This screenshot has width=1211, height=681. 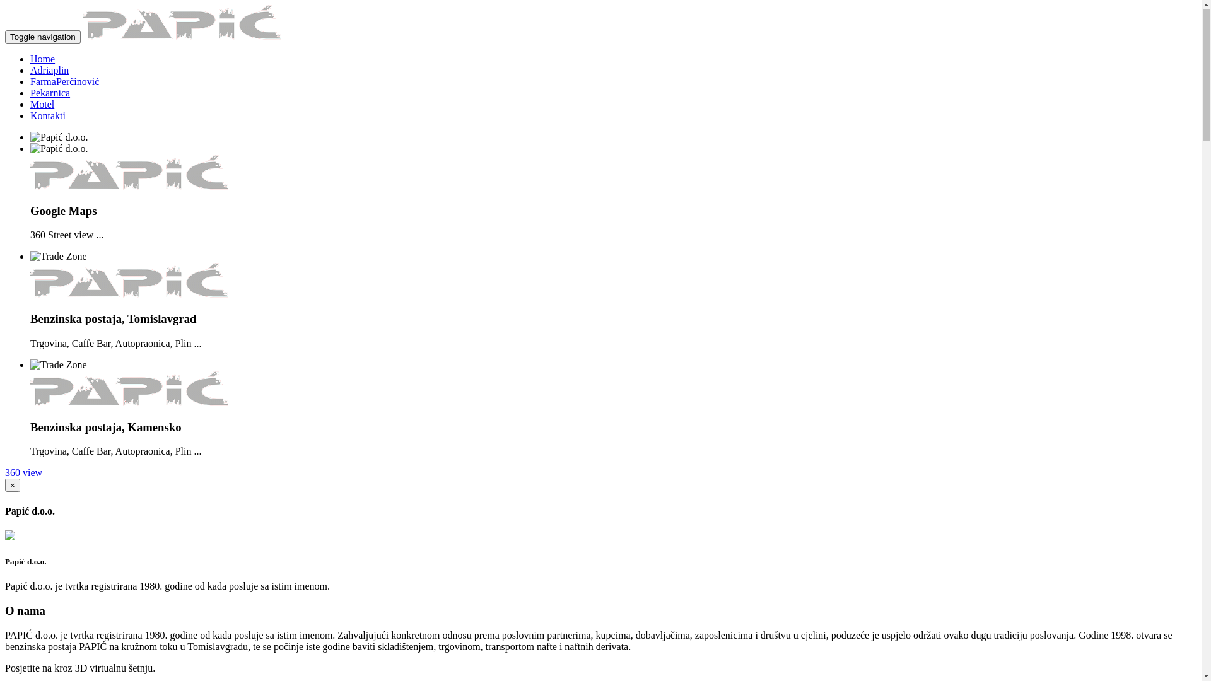 What do you see at coordinates (24, 473) in the screenshot?
I see `360 view` at bounding box center [24, 473].